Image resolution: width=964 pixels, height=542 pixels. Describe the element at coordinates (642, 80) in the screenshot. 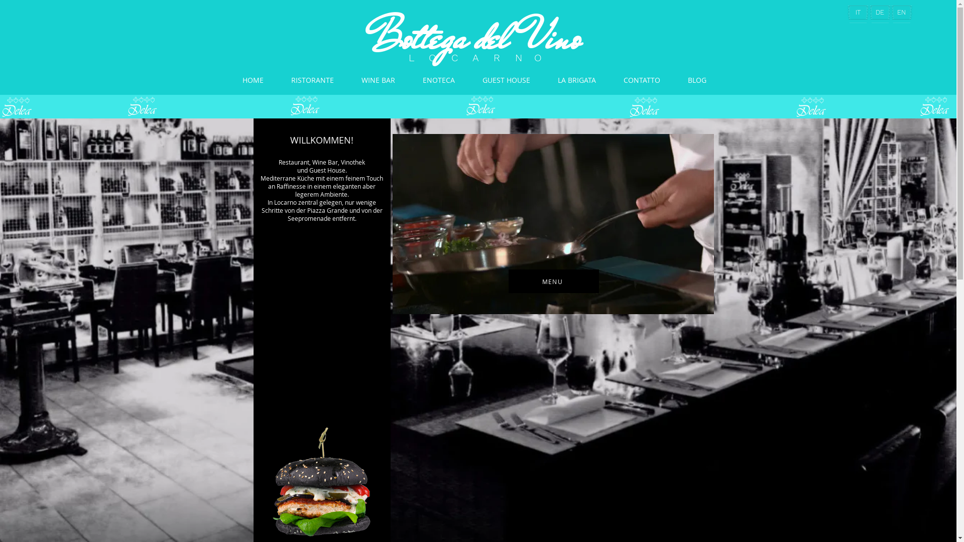

I see `CONTATTO` at that location.